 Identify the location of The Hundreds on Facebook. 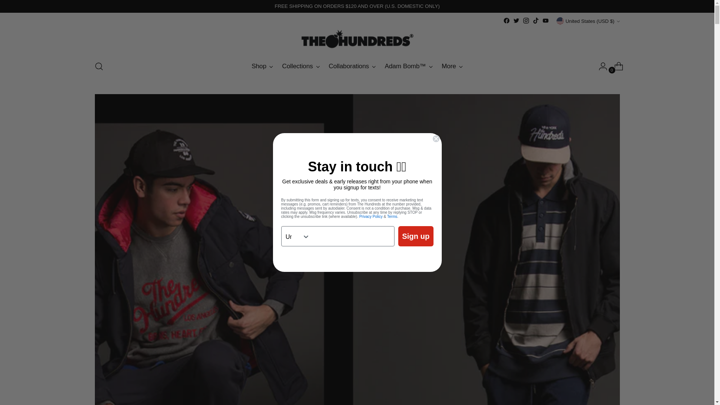
(506, 20).